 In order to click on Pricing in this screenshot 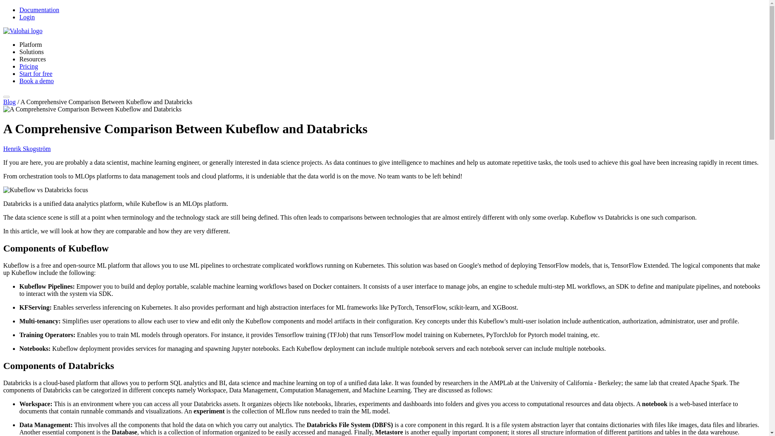, I will do `click(29, 66)`.